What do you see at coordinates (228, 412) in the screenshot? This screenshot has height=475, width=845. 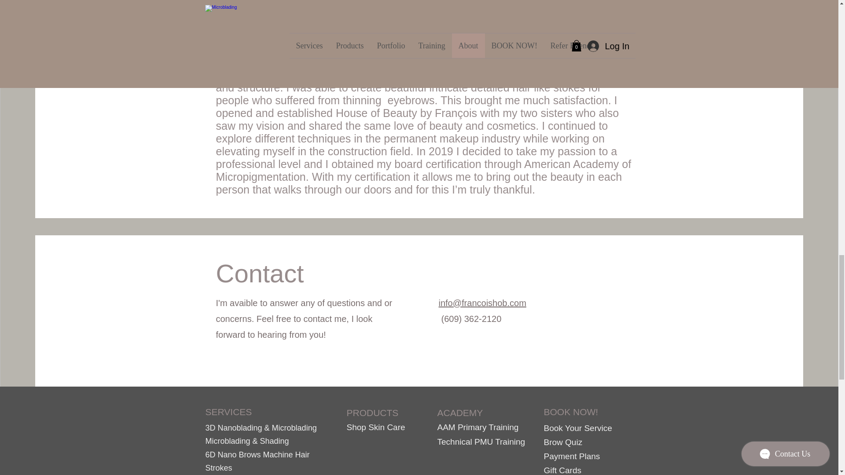 I see `SERVICES` at bounding box center [228, 412].